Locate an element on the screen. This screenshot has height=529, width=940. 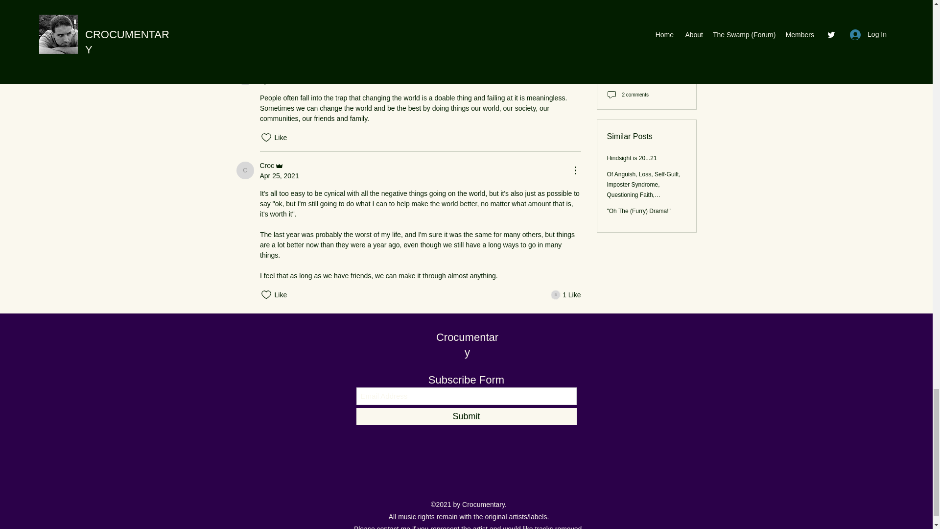
B is located at coordinates (408, 22).